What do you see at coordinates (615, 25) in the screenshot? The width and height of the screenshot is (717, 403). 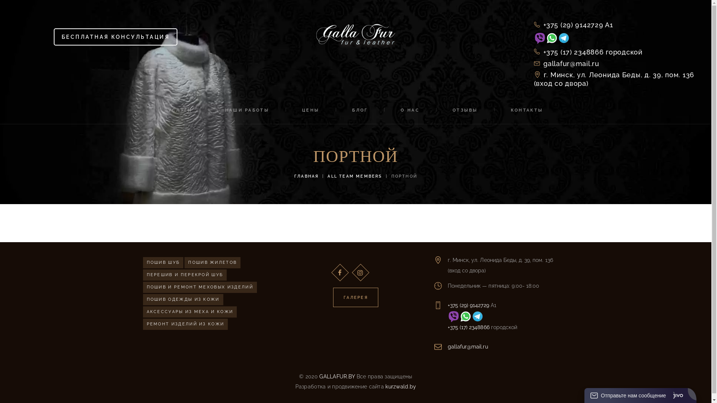 I see `+375 (29) 9142729 A1` at bounding box center [615, 25].